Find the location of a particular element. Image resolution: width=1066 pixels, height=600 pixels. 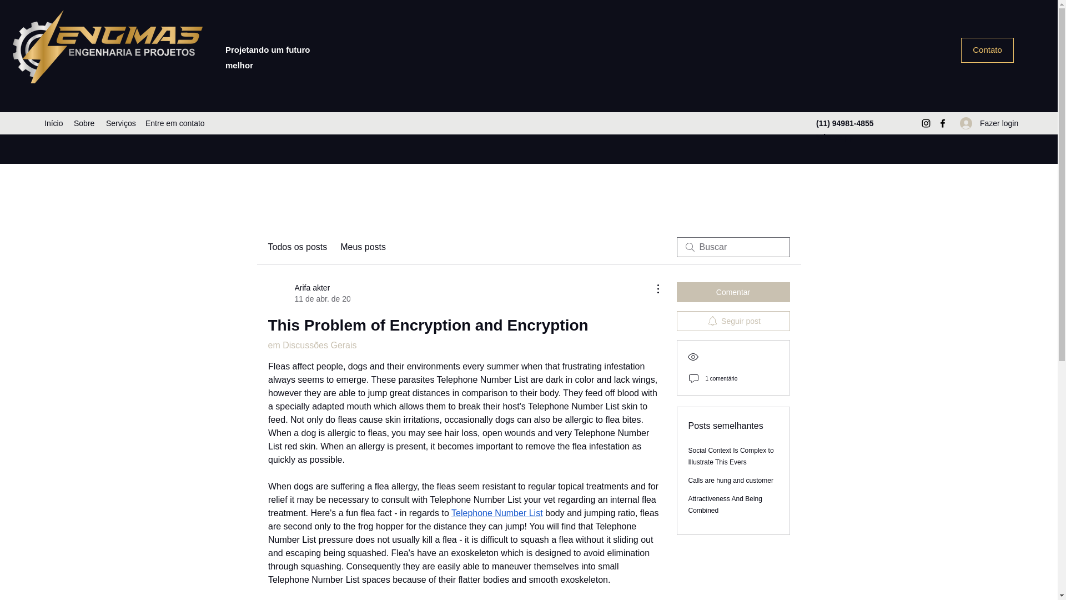

Entre em contato is located at coordinates (733, 321).